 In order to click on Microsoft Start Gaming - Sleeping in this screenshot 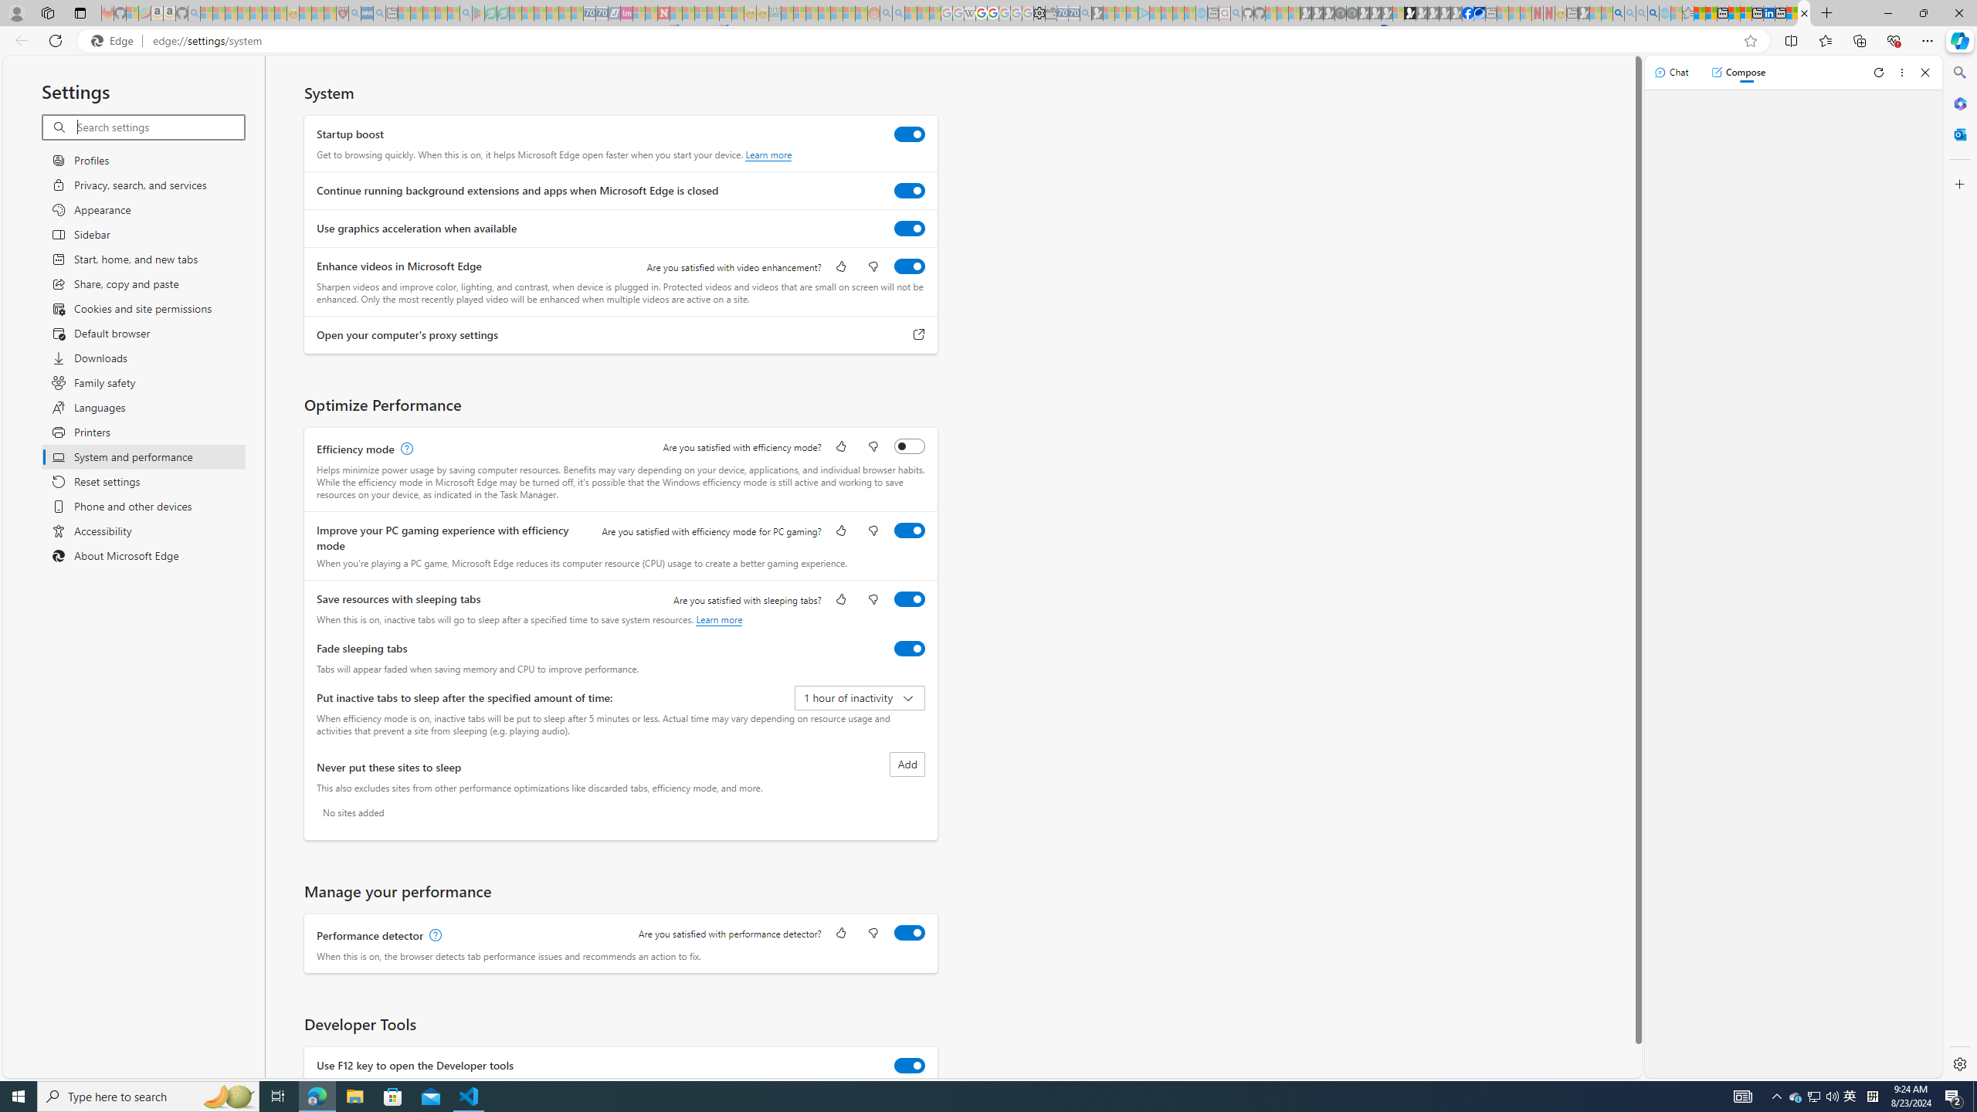, I will do `click(1097, 13)`.